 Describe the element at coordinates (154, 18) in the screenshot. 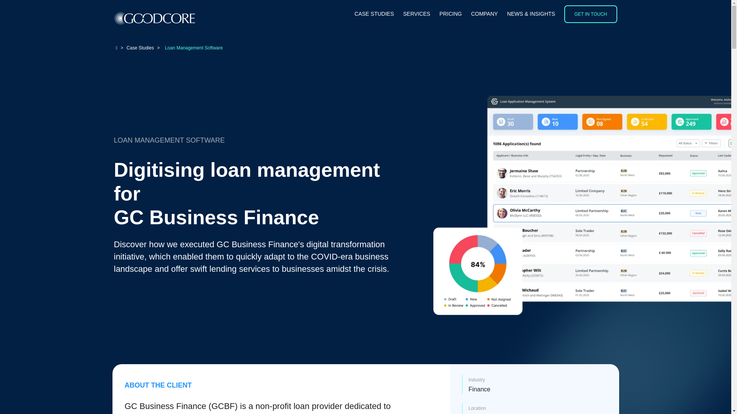

I see `Goodcore Logo` at that location.